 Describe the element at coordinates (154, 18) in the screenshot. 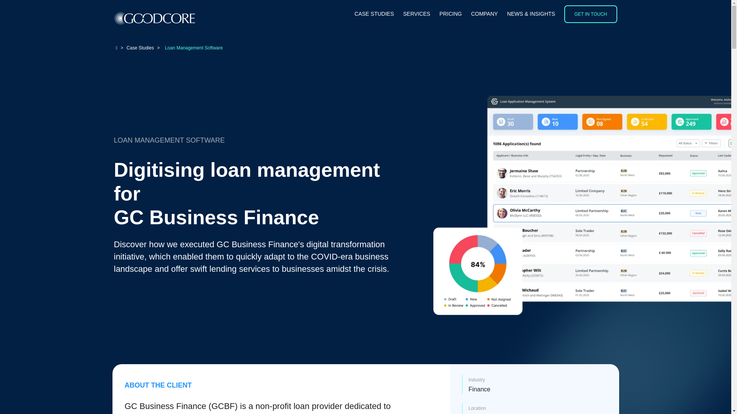

I see `Goodcore Logo` at that location.